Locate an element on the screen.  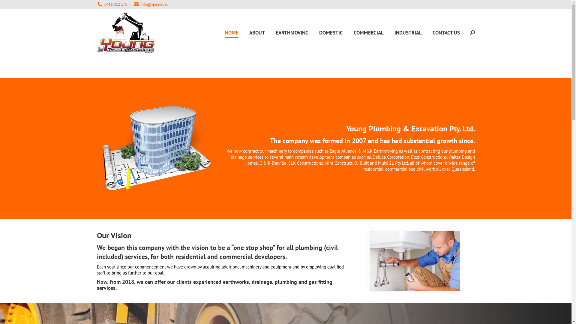
INDUSTRIAL is located at coordinates (408, 33).